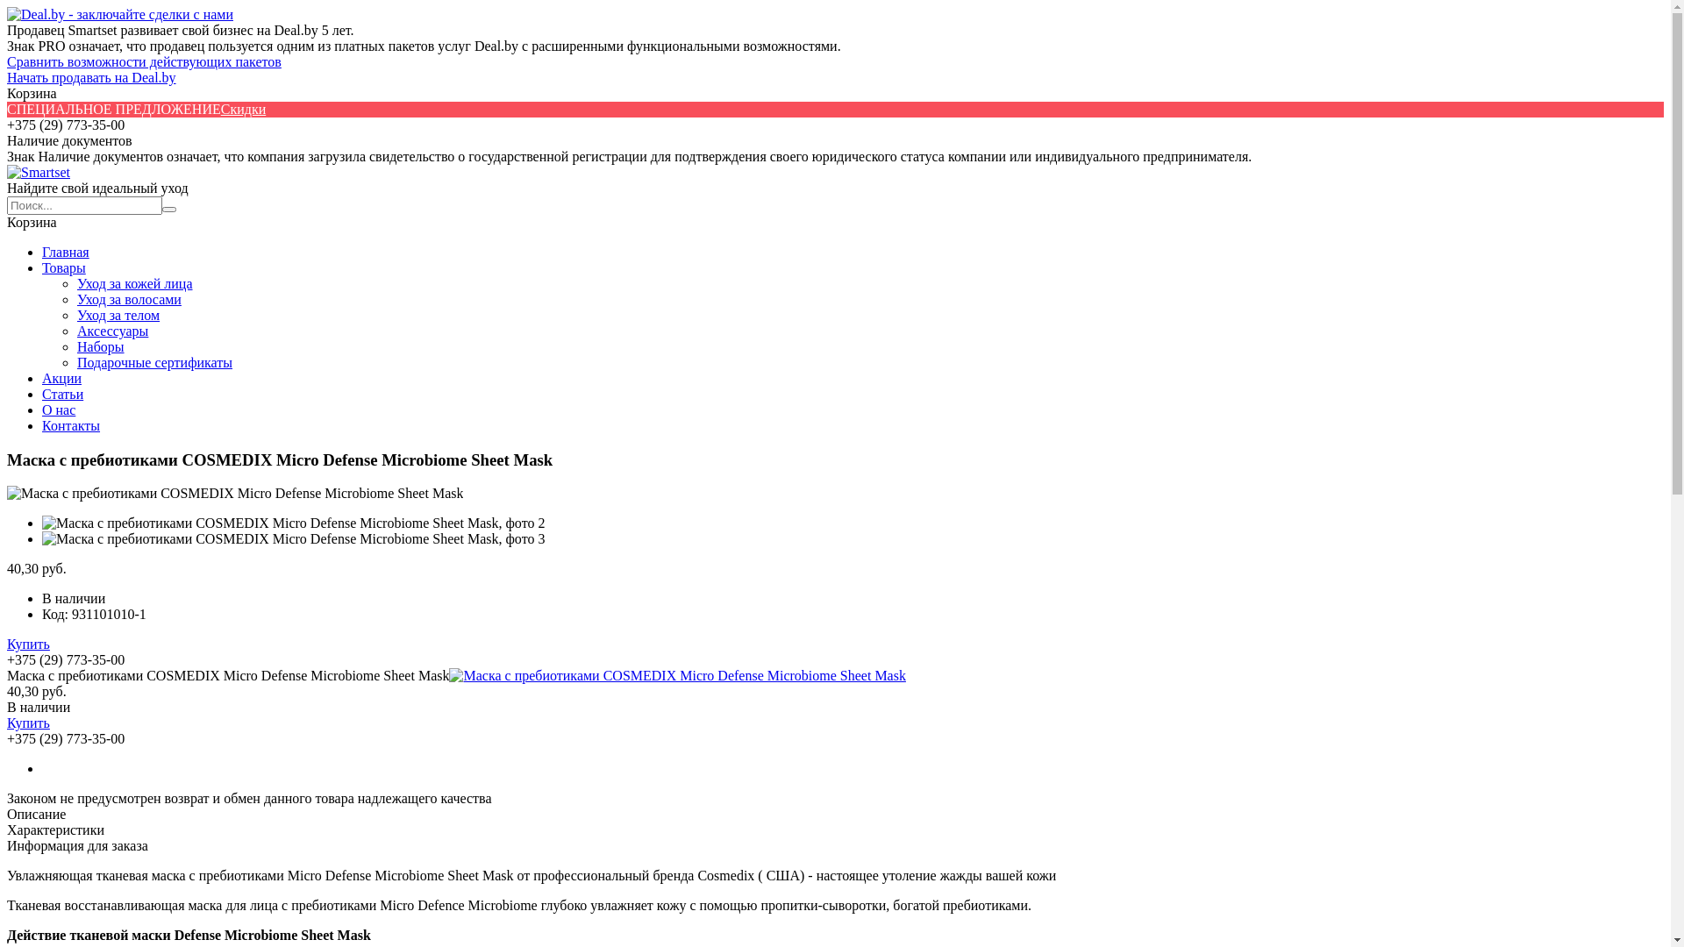  I want to click on Smartset, so click(39, 172).